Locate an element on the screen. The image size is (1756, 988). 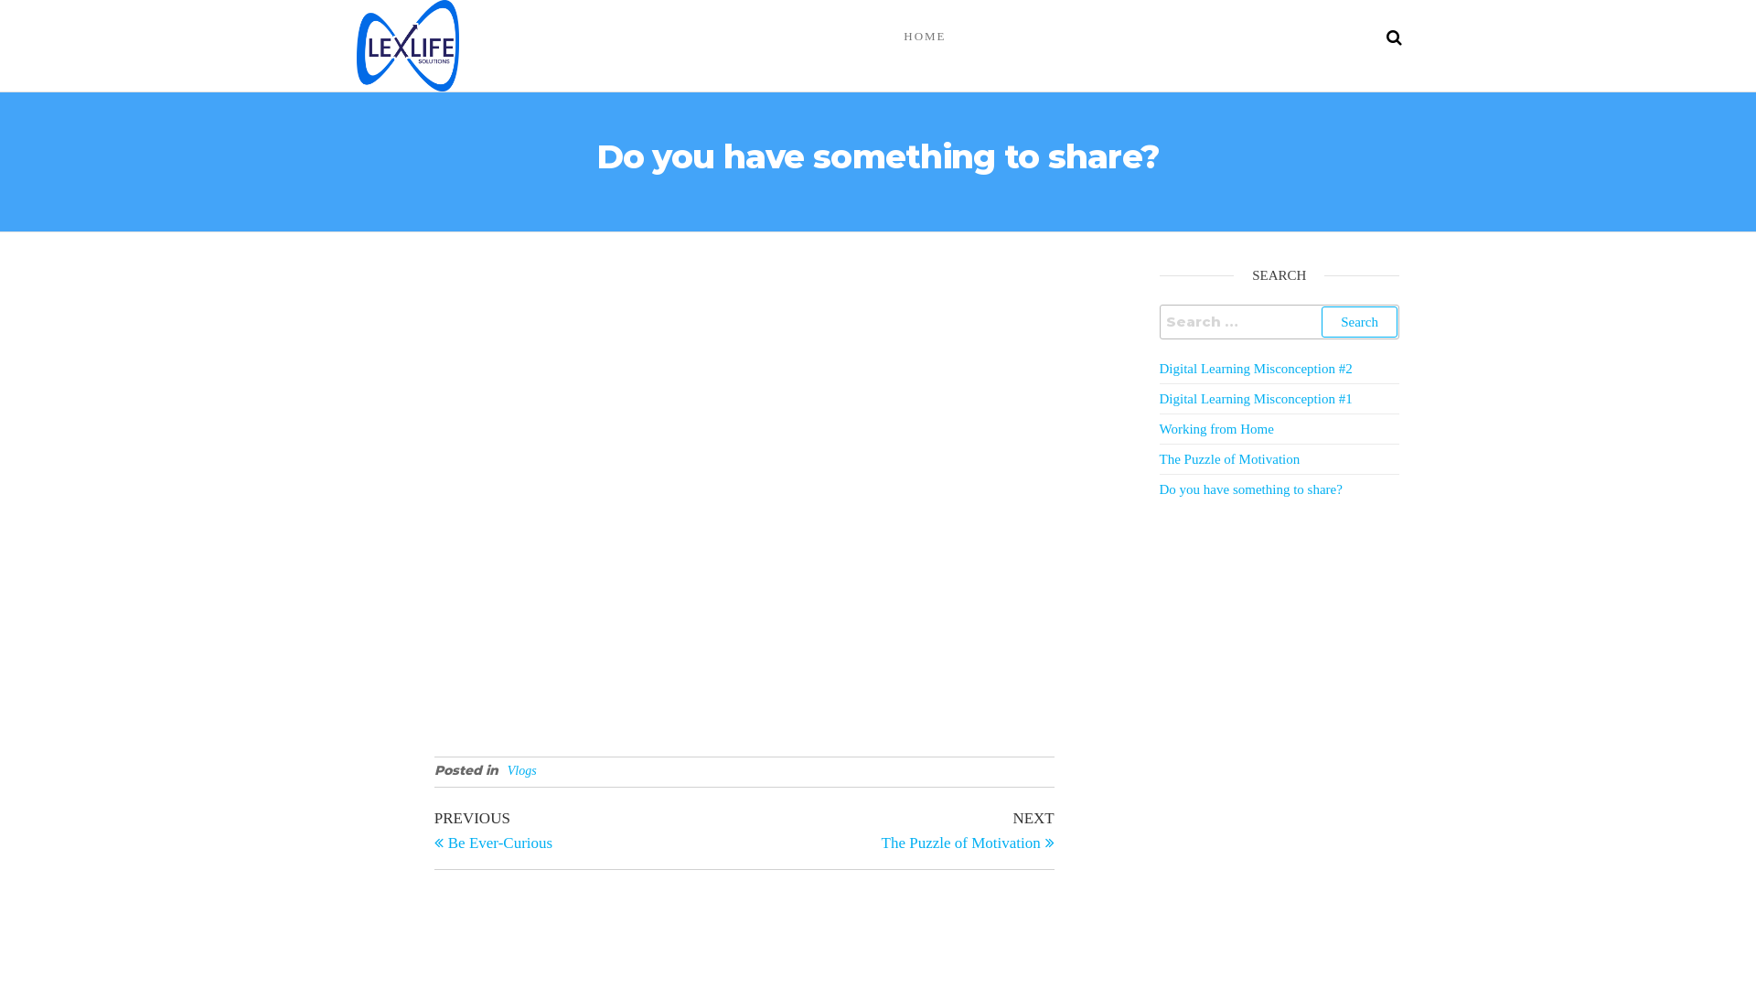
Digital Learning Misconception #2 is located at coordinates (1257, 369).